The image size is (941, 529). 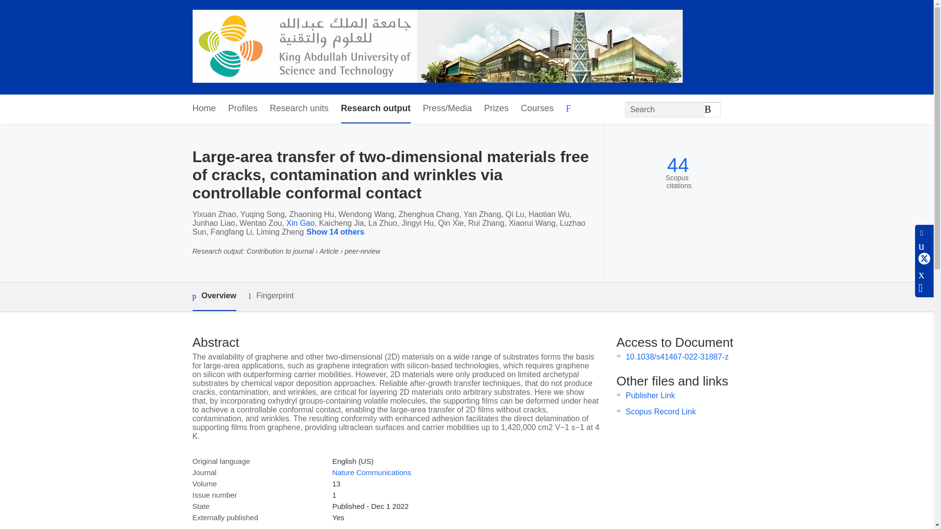 What do you see at coordinates (337, 232) in the screenshot?
I see `Show 14 others` at bounding box center [337, 232].